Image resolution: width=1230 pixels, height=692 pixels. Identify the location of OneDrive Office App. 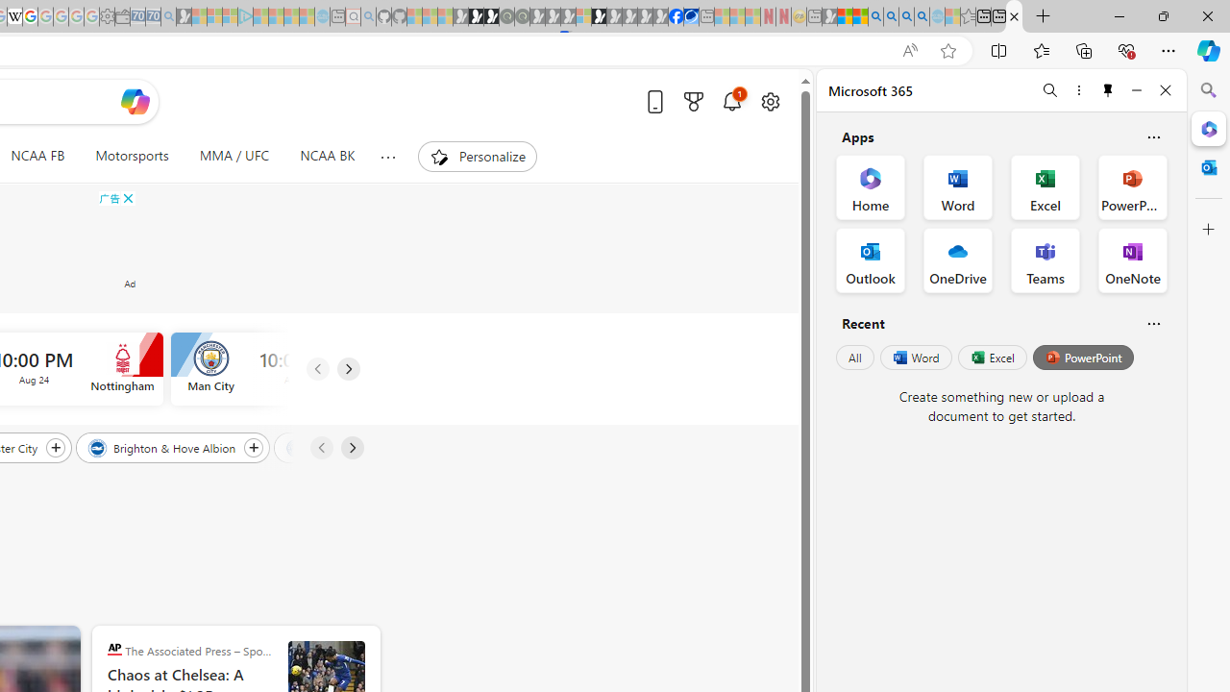
(957, 259).